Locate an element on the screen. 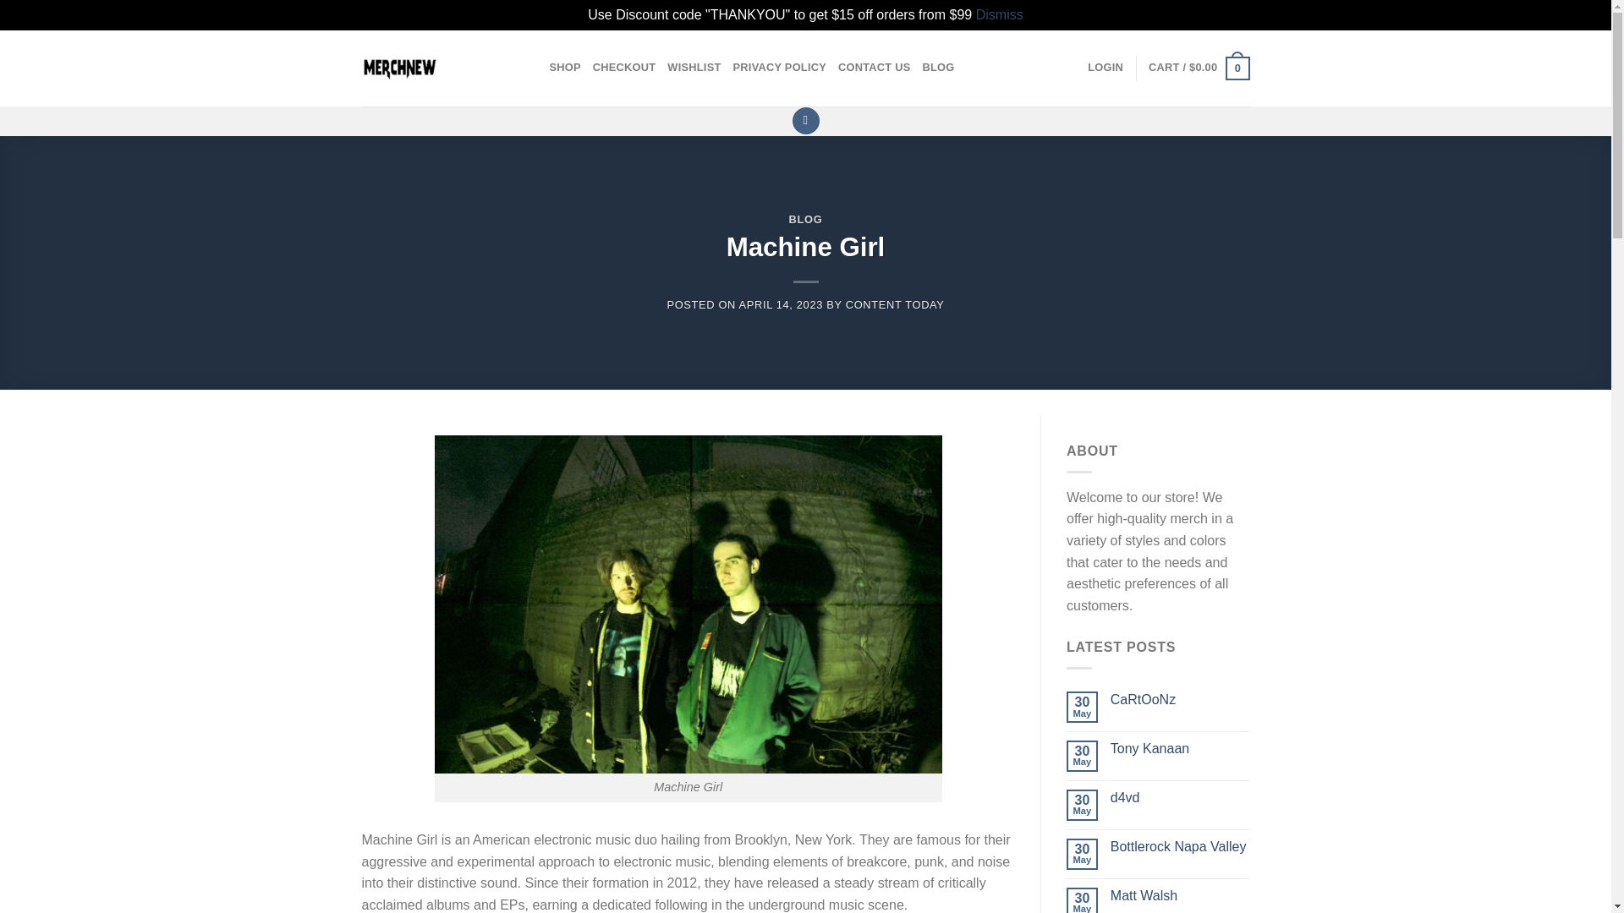 Image resolution: width=1624 pixels, height=913 pixels. Tony Kanaan is located at coordinates (1181, 748).